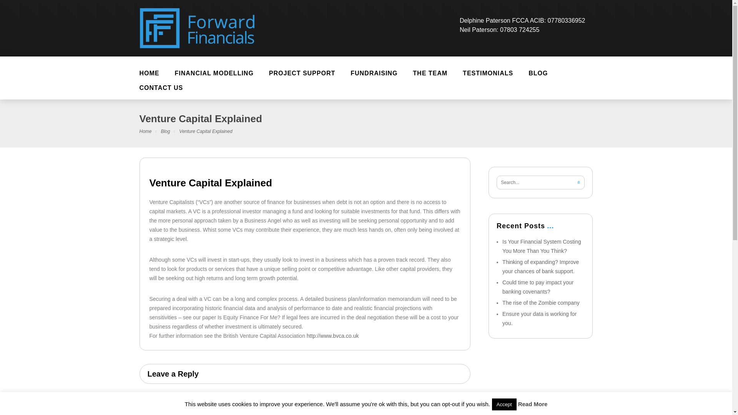 Image resolution: width=738 pixels, height=415 pixels. What do you see at coordinates (165, 131) in the screenshot?
I see `Blog` at bounding box center [165, 131].